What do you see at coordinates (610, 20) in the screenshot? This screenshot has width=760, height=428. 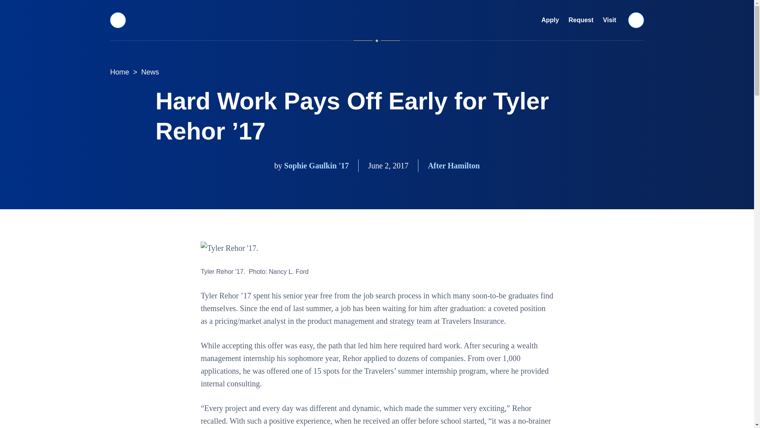 I see `Visit` at bounding box center [610, 20].